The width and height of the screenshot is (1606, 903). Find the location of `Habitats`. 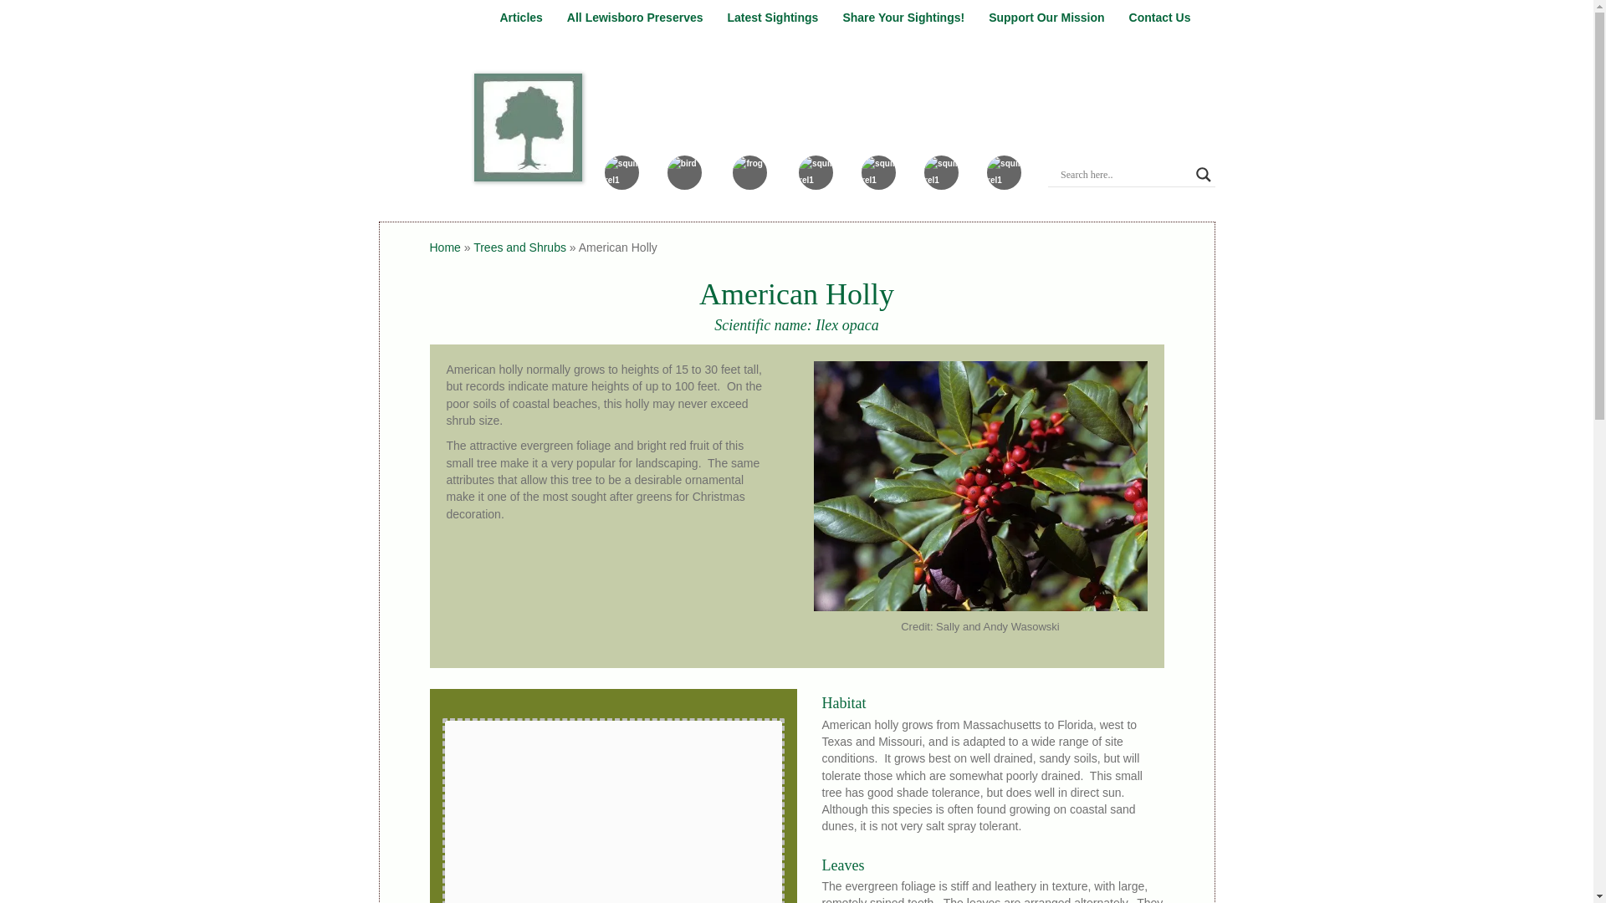

Habitats is located at coordinates (1004, 182).